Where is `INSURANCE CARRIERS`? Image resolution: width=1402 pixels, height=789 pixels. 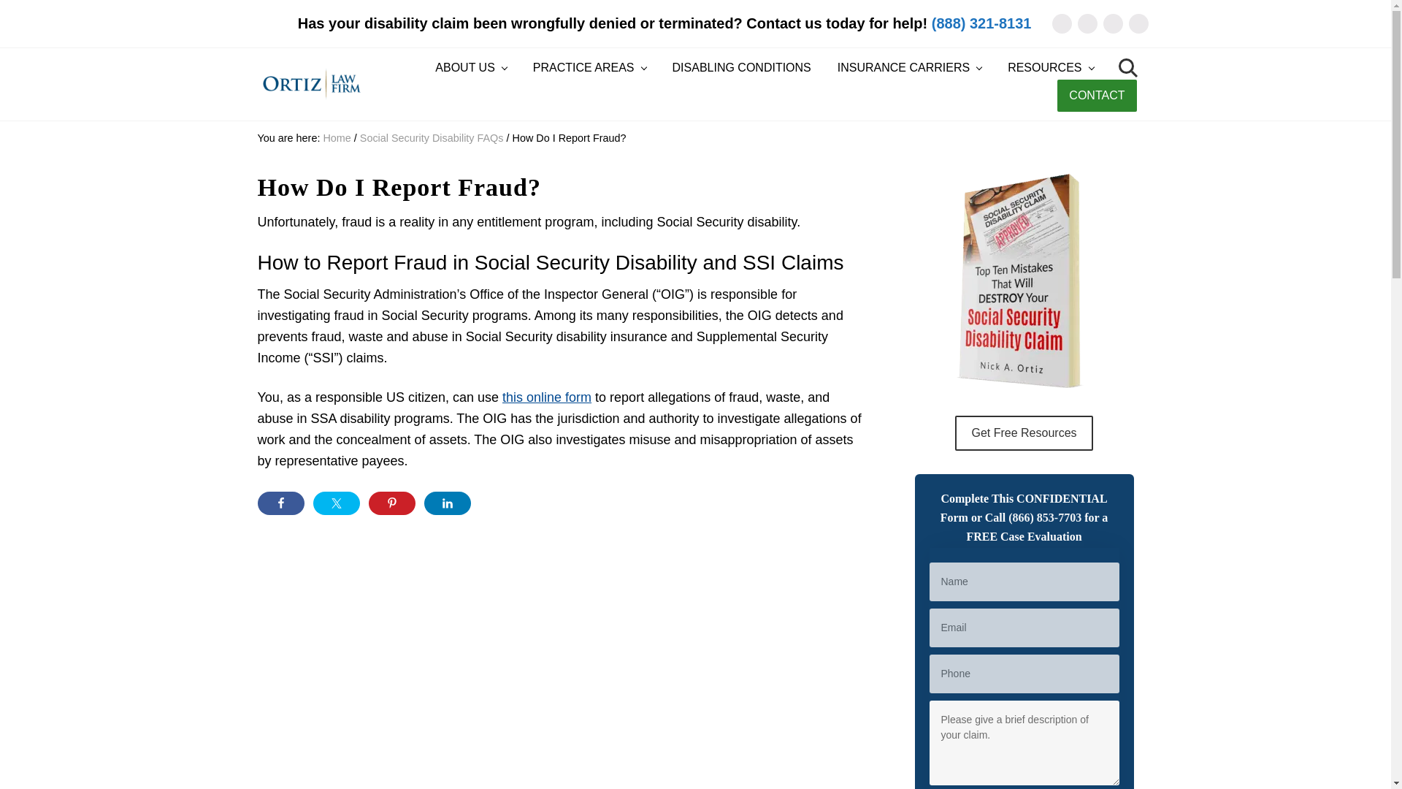
INSURANCE CARRIERS is located at coordinates (908, 68).